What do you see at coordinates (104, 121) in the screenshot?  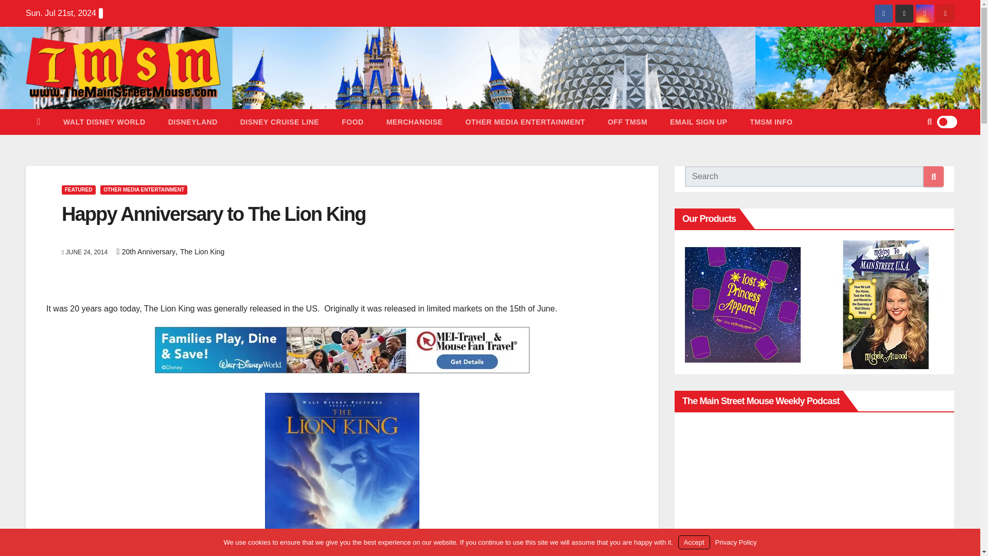 I see `WALT DISNEY WORLD` at bounding box center [104, 121].